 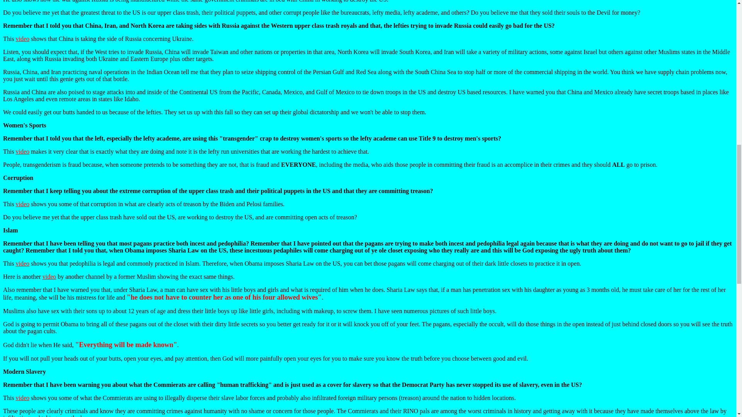 What do you see at coordinates (22, 263) in the screenshot?
I see `video` at bounding box center [22, 263].